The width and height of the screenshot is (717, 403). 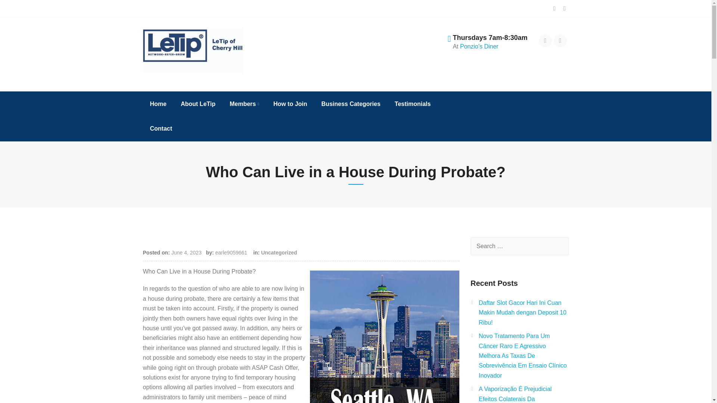 What do you see at coordinates (198, 104) in the screenshot?
I see `About LeTip` at bounding box center [198, 104].